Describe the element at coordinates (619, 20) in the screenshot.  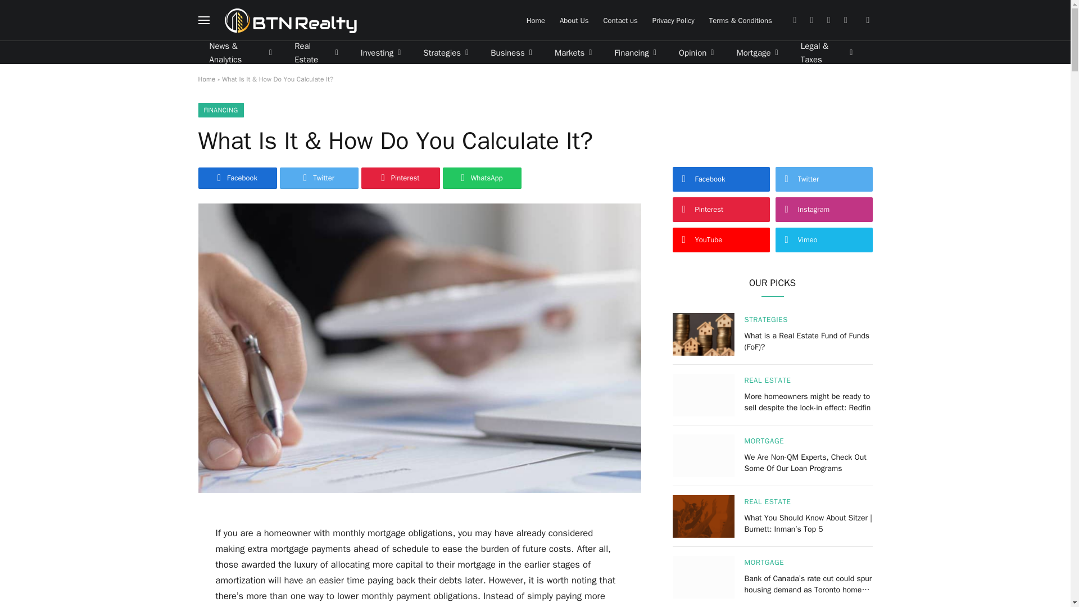
I see `Contact us` at that location.